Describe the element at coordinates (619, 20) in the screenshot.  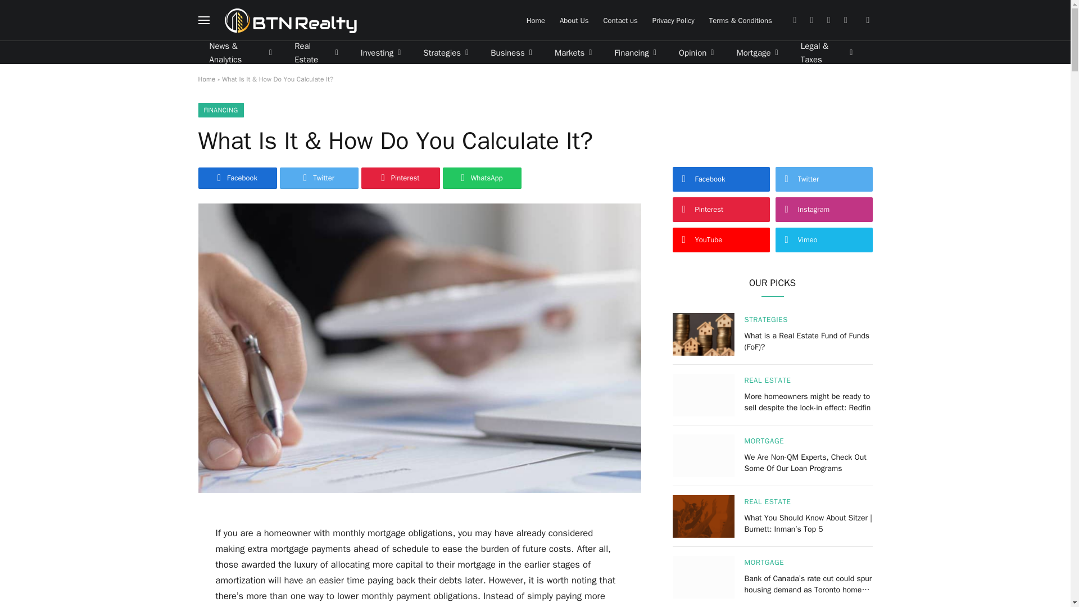
I see `Contact us` at that location.